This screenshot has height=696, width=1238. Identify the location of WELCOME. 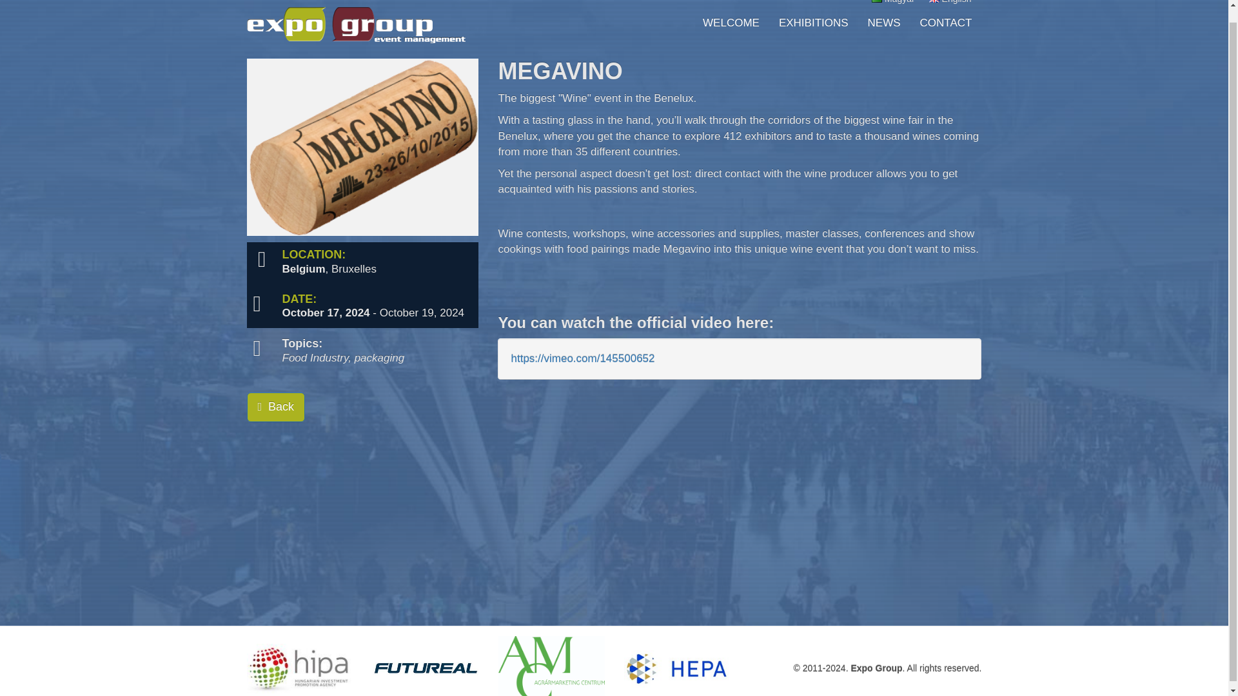
(731, 23).